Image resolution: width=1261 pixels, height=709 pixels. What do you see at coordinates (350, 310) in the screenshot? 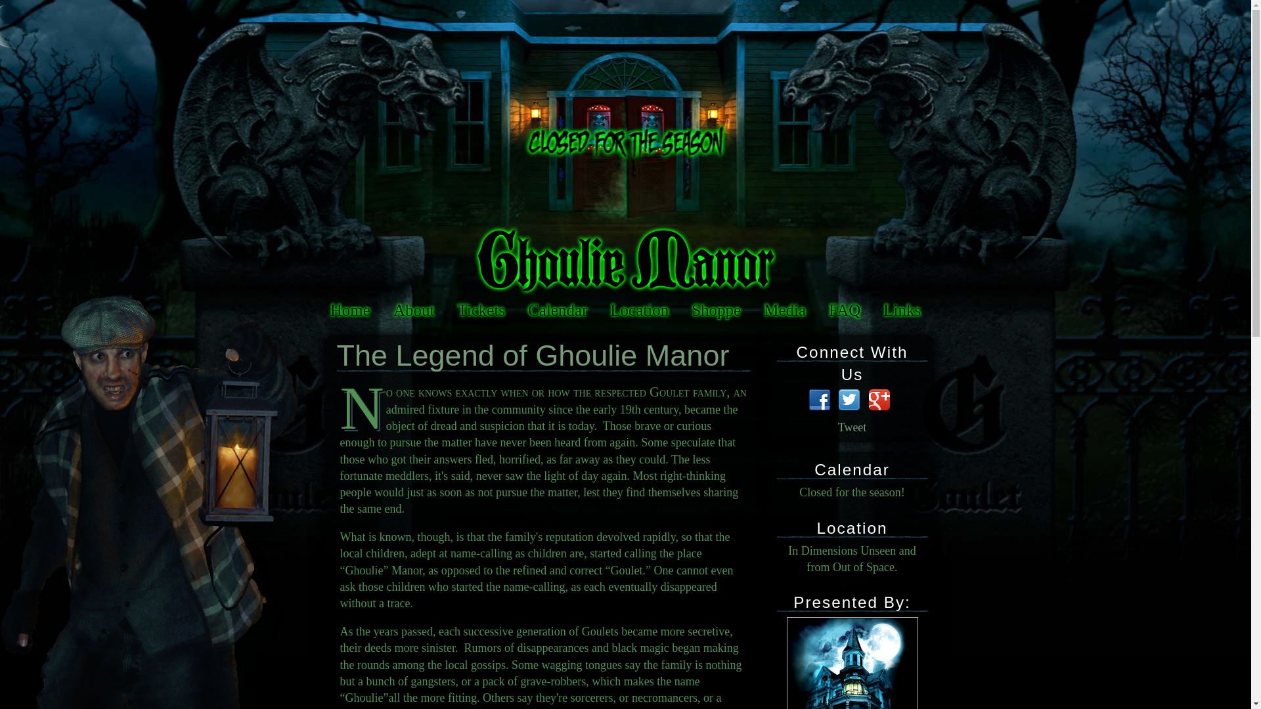
I see `Home` at bounding box center [350, 310].